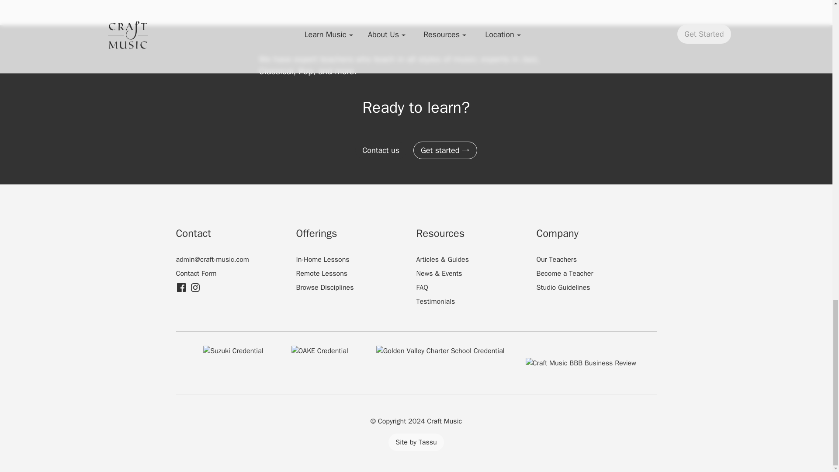 This screenshot has height=472, width=839. What do you see at coordinates (565, 274) in the screenshot?
I see `Become a Teacher` at bounding box center [565, 274].